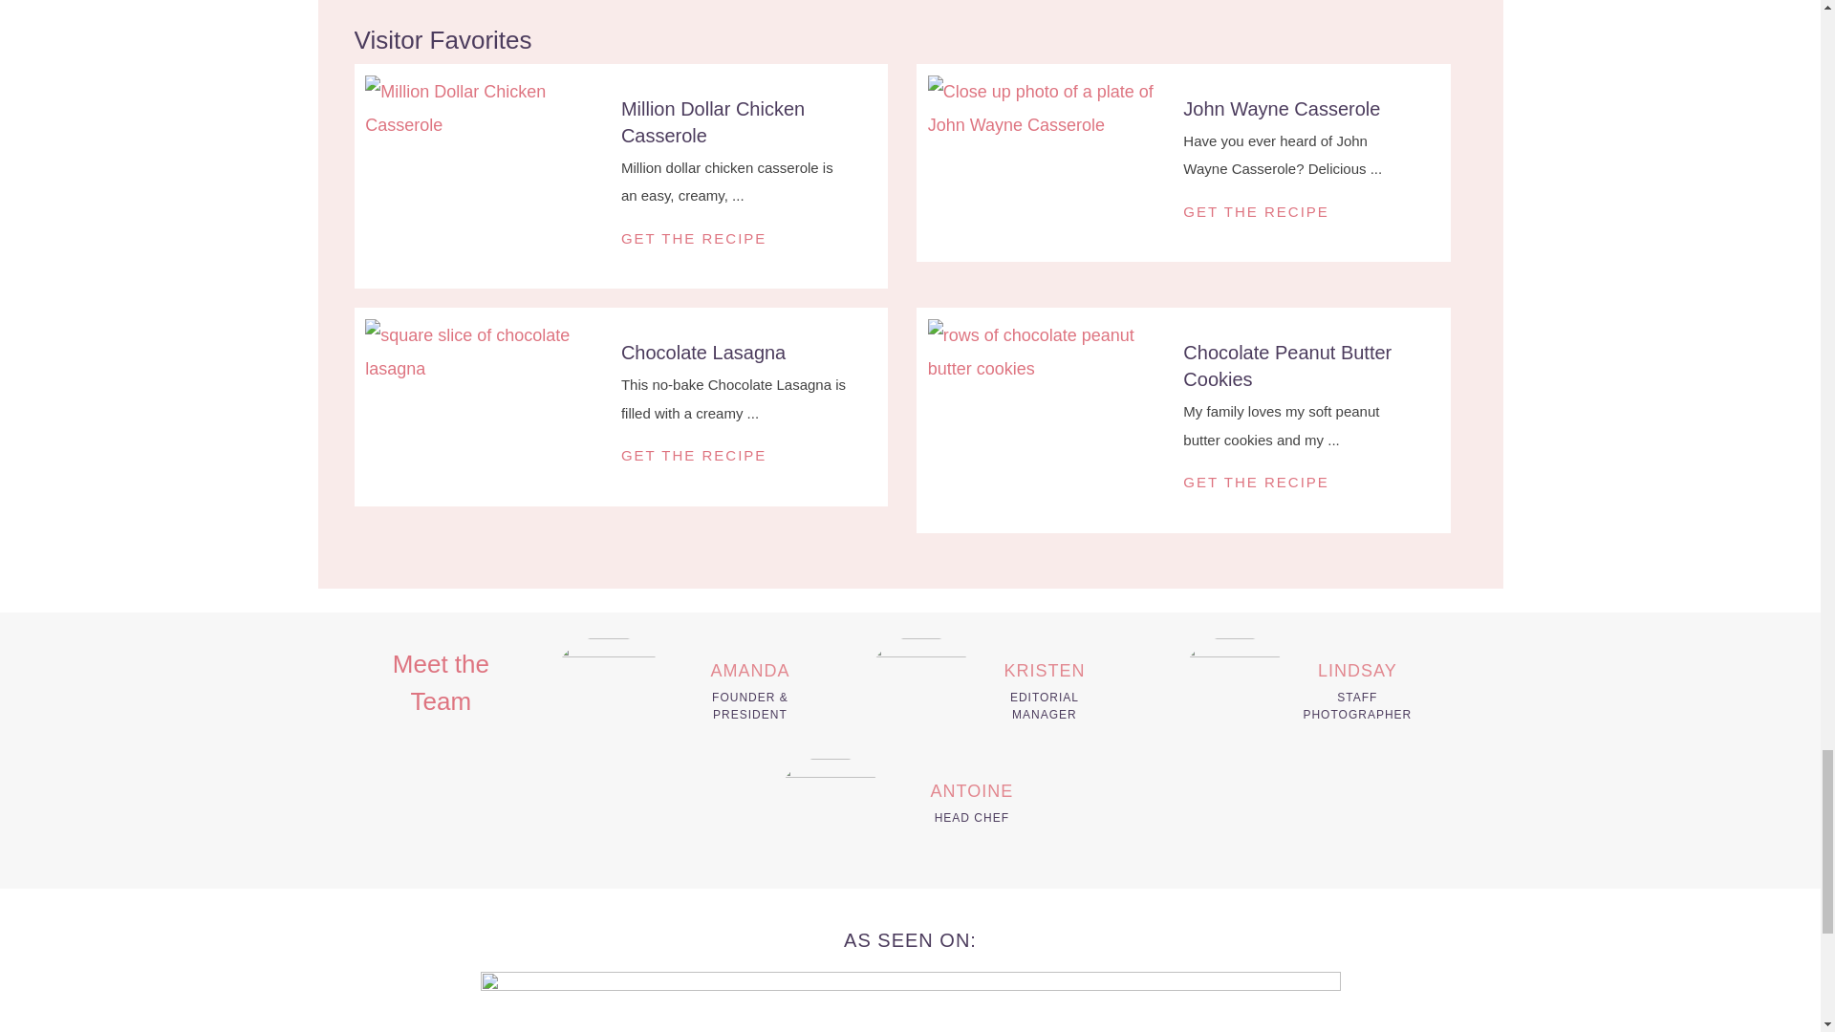 The width and height of the screenshot is (1835, 1032). What do you see at coordinates (1051, 109) in the screenshot?
I see `John Wayne Casserole` at bounding box center [1051, 109].